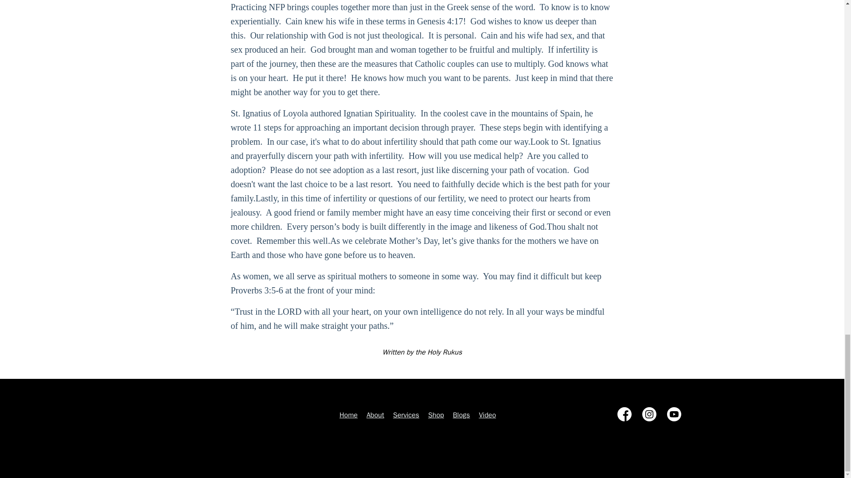 This screenshot has height=478, width=851. What do you see at coordinates (406, 415) in the screenshot?
I see `Services` at bounding box center [406, 415].